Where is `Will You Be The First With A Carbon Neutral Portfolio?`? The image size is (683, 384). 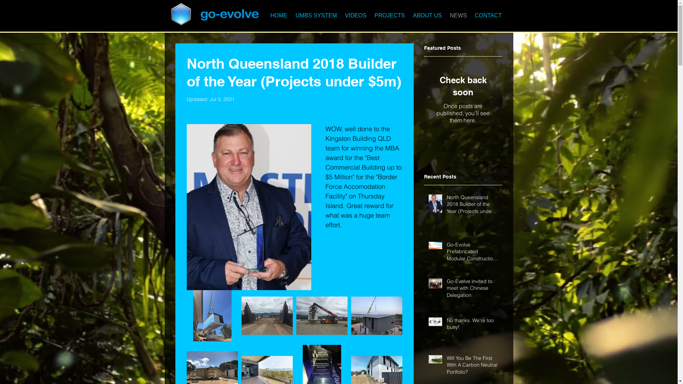 Will You Be The First With A Carbon Neutral Portfolio? is located at coordinates (472, 367).